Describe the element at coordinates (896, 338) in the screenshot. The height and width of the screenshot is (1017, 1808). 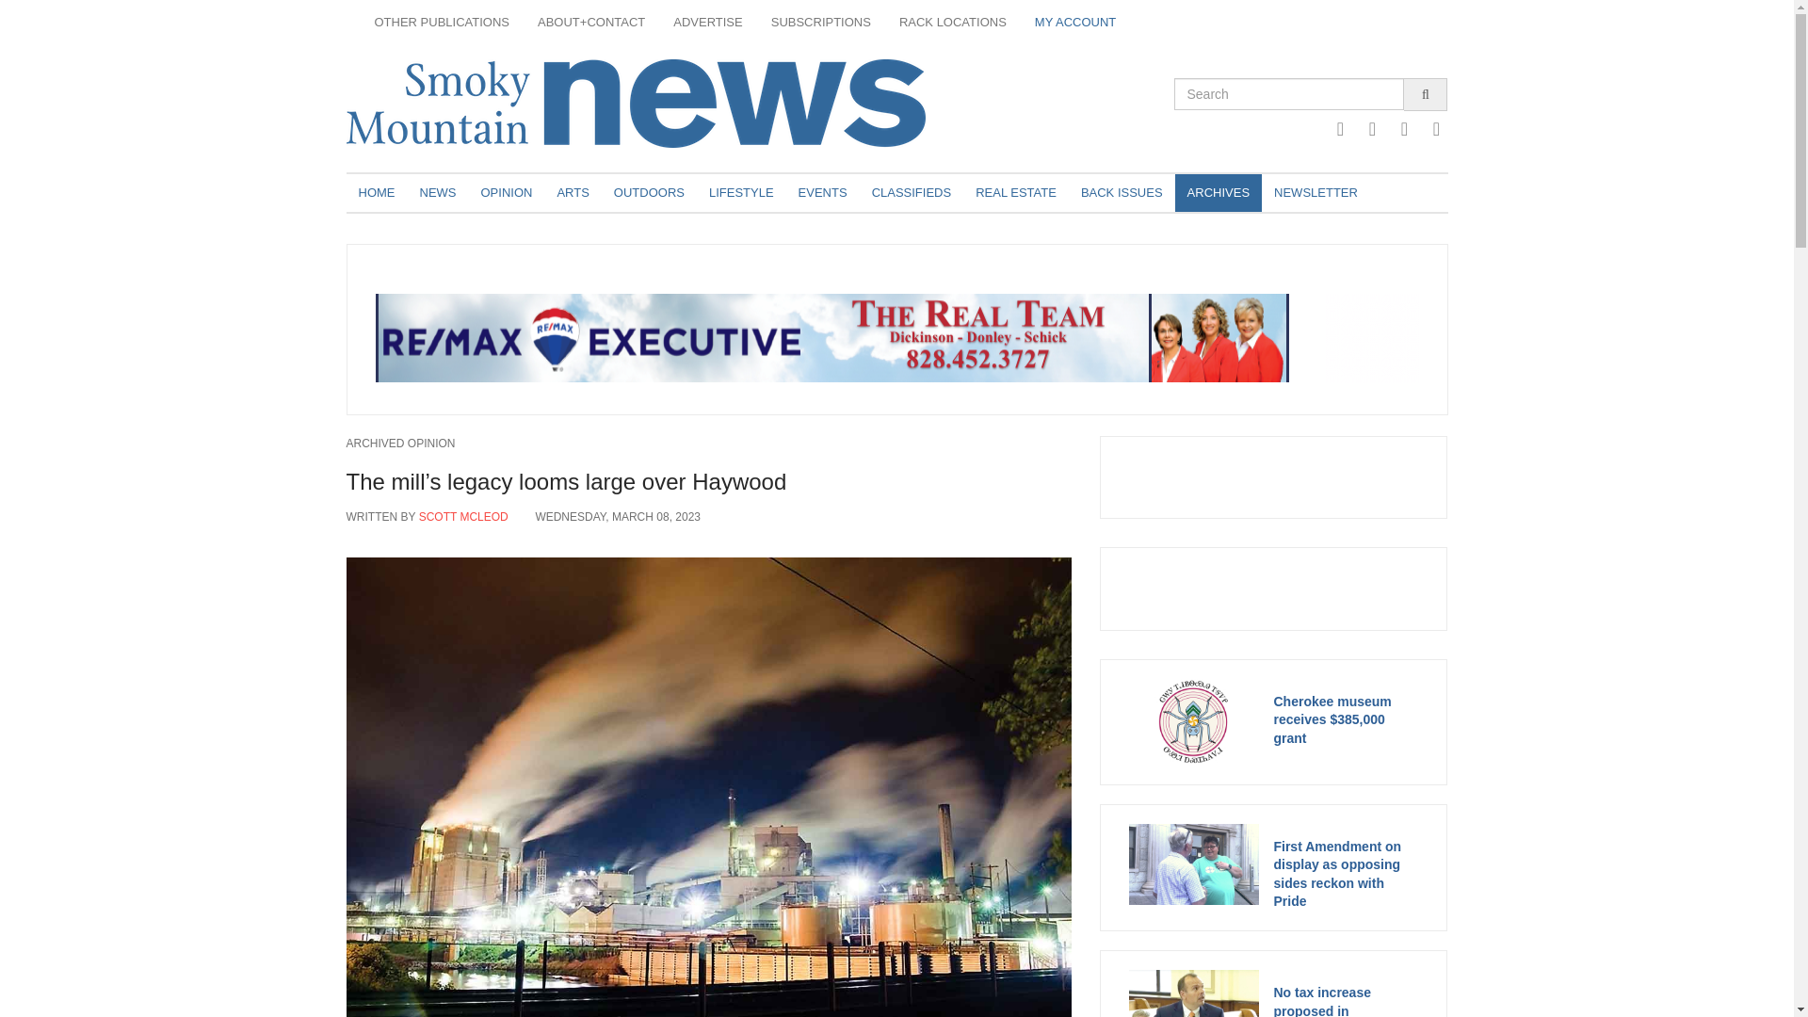
I see `3rd party ad content` at that location.